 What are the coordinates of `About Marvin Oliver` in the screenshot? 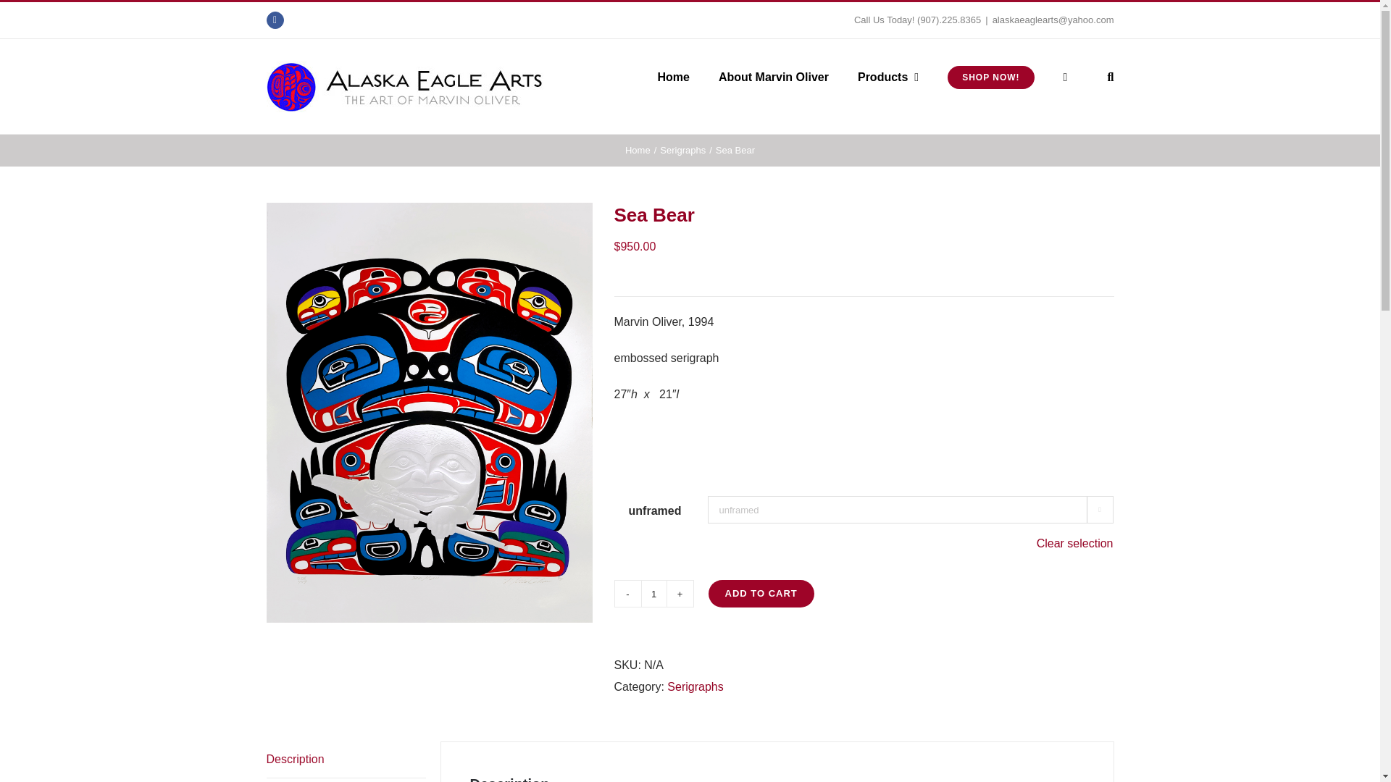 It's located at (774, 76).